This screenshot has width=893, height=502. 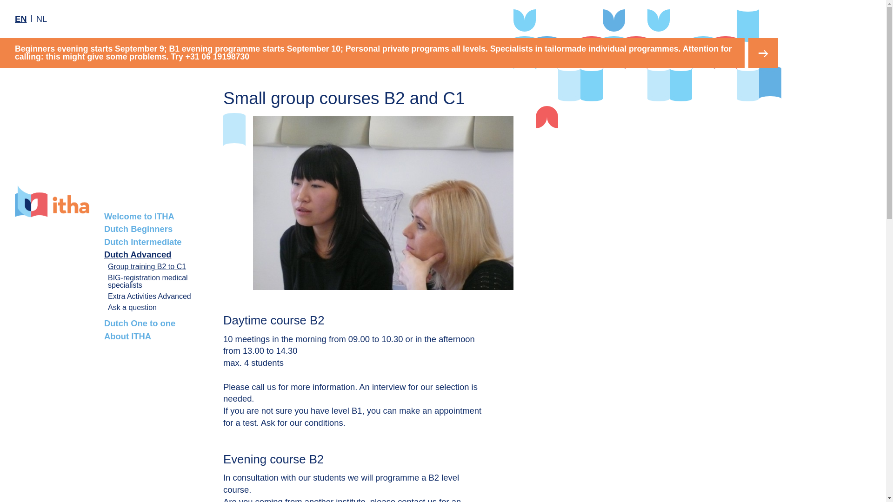 I want to click on Dutch One to one, so click(x=156, y=323).